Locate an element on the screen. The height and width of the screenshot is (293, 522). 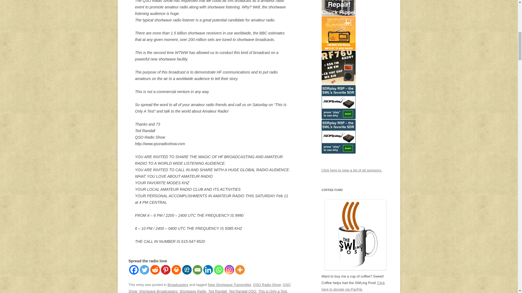
New Shortwave Transmitter is located at coordinates (229, 285).